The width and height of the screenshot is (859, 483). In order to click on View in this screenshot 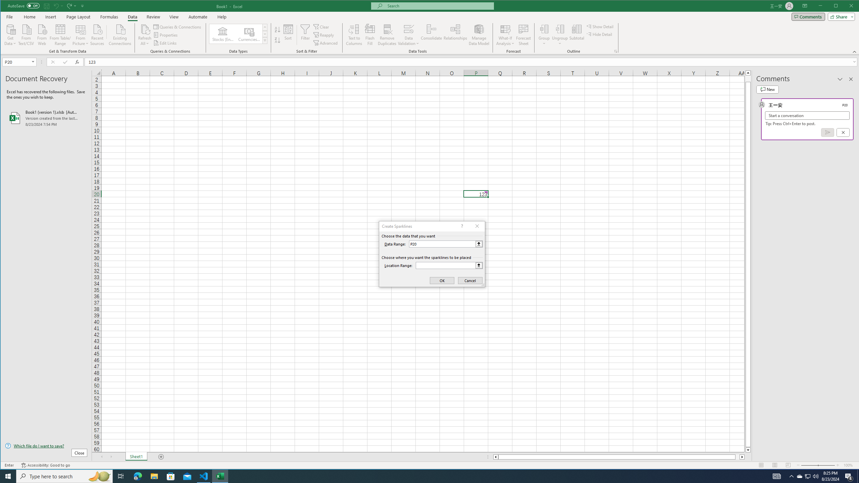, I will do `click(174, 17)`.